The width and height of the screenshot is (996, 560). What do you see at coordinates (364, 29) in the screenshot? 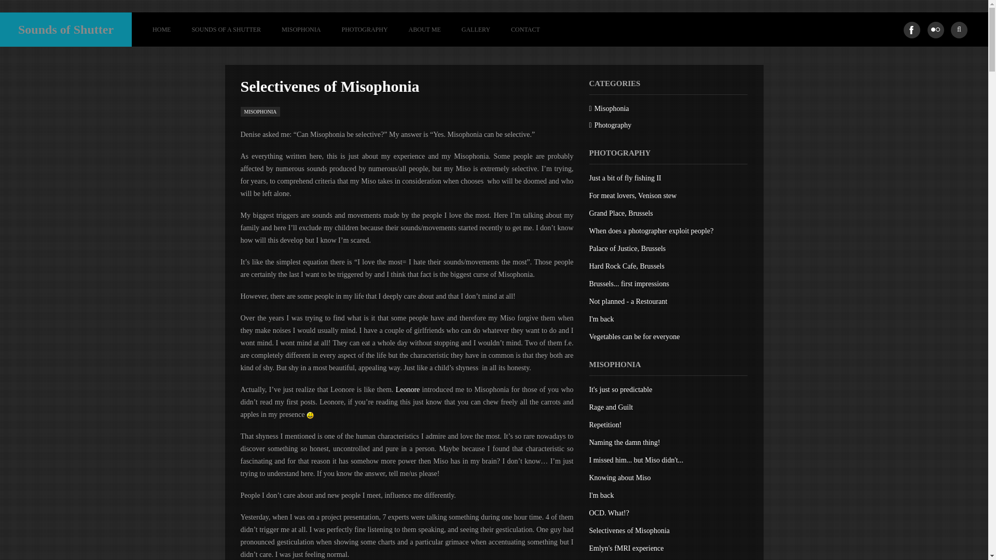
I see `PHOTOGRAPHY` at bounding box center [364, 29].